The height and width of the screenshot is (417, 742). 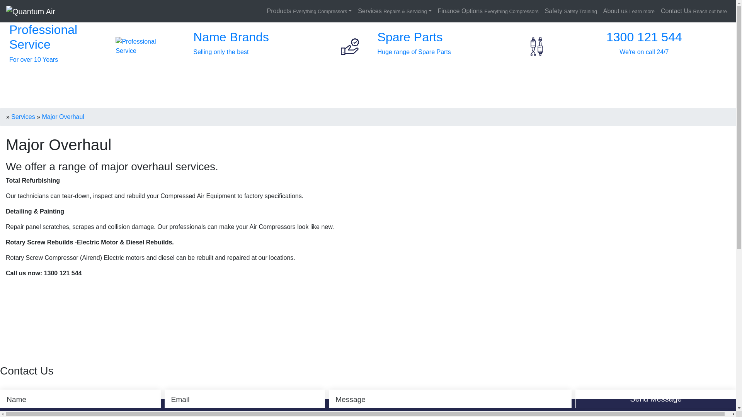 What do you see at coordinates (395, 11) in the screenshot?
I see `Services Repairs & Servicing` at bounding box center [395, 11].